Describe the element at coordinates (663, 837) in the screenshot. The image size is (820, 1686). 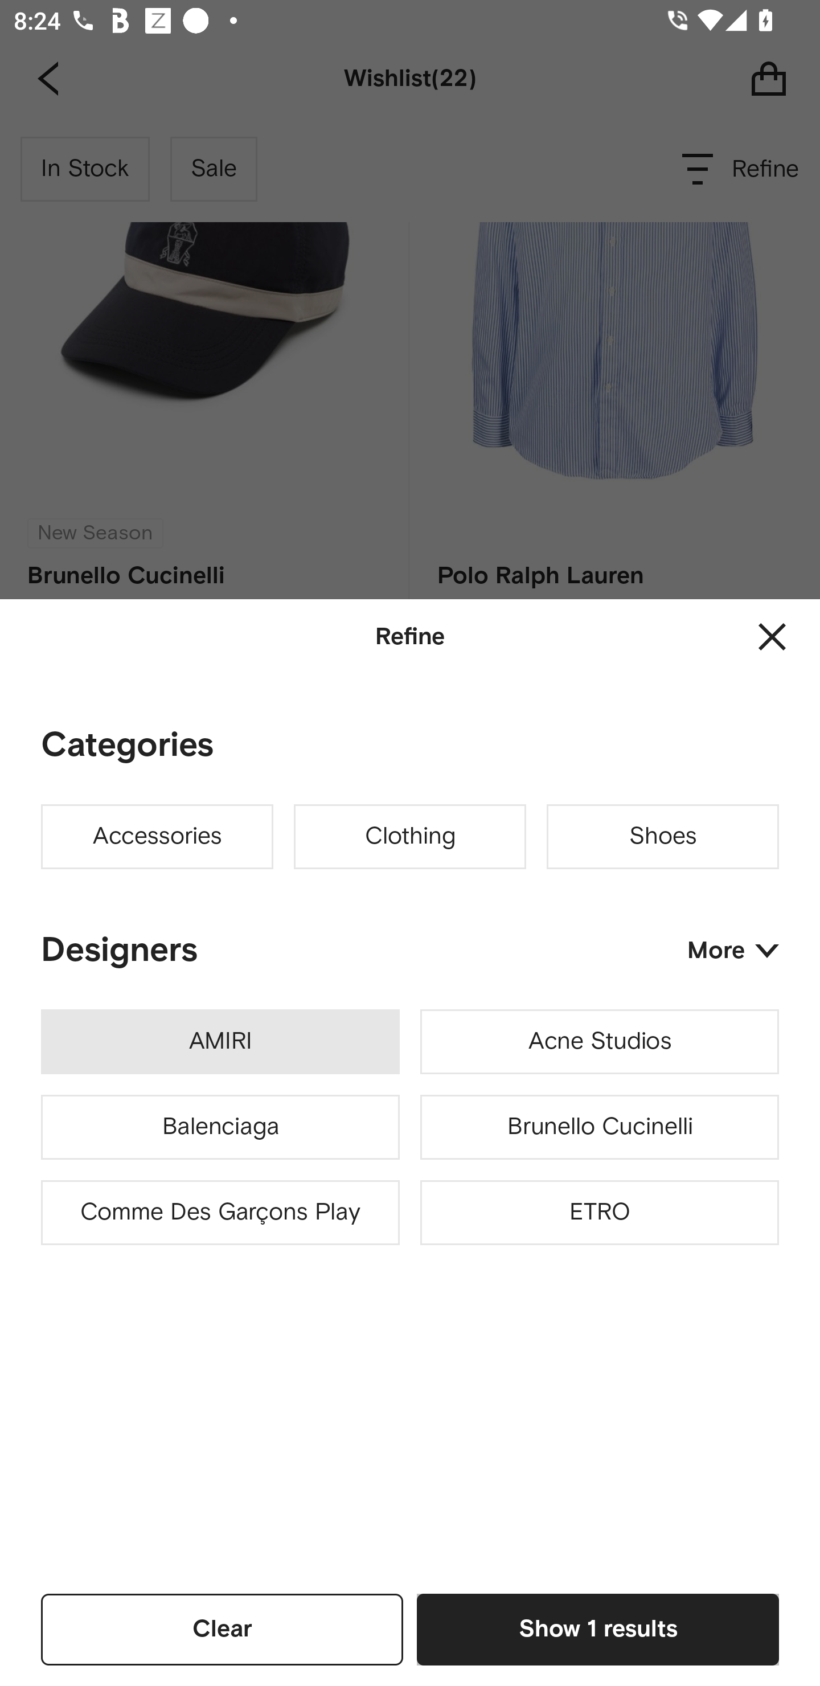
I see `Shoes` at that location.